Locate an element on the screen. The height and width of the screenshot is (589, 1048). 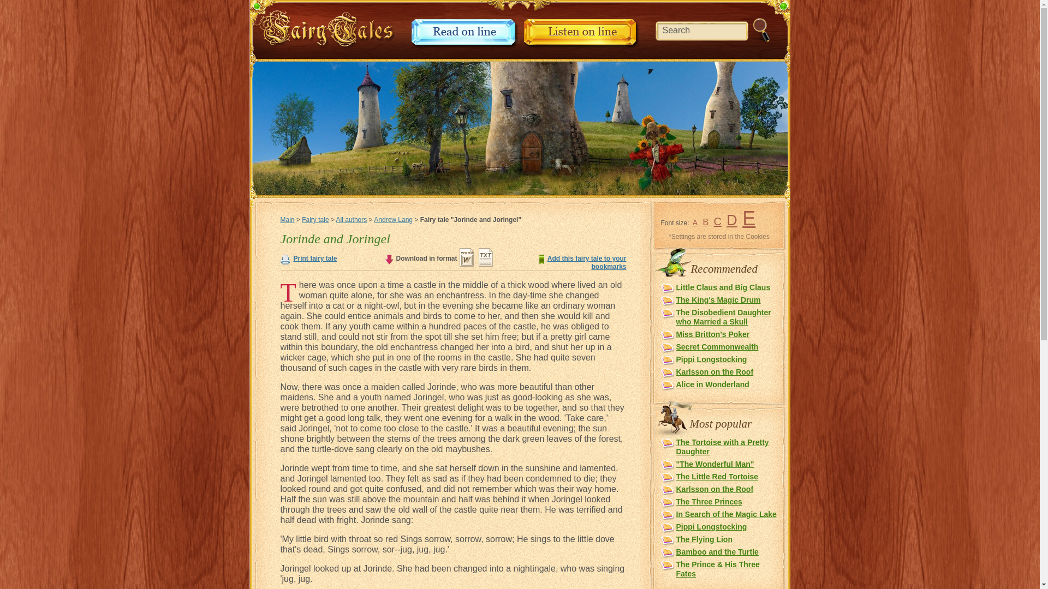
All authors is located at coordinates (352, 220).